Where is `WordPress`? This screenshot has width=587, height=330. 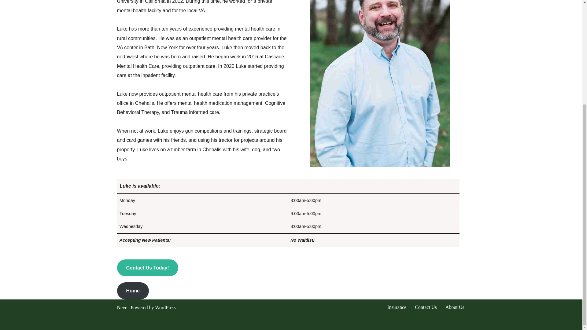 WordPress is located at coordinates (165, 307).